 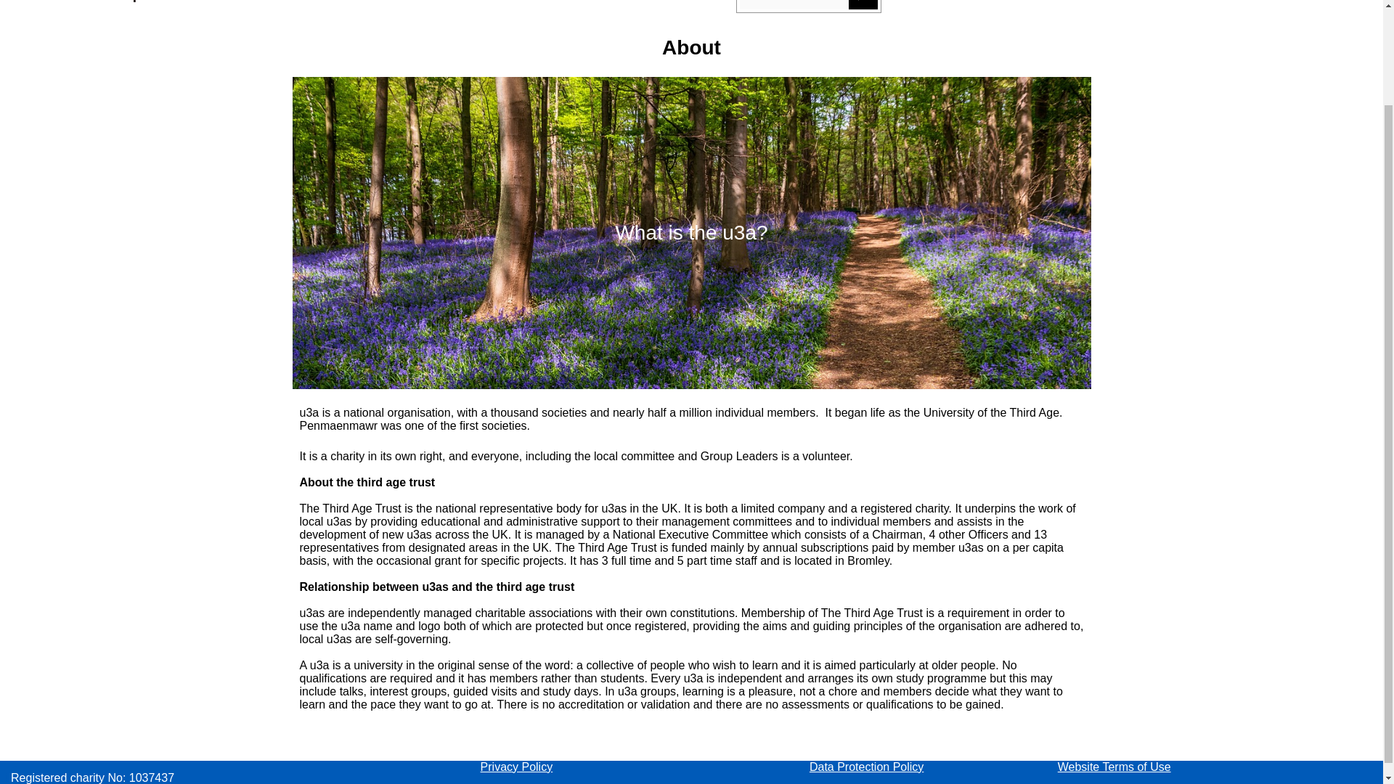 What do you see at coordinates (41, 7) in the screenshot?
I see `Home` at bounding box center [41, 7].